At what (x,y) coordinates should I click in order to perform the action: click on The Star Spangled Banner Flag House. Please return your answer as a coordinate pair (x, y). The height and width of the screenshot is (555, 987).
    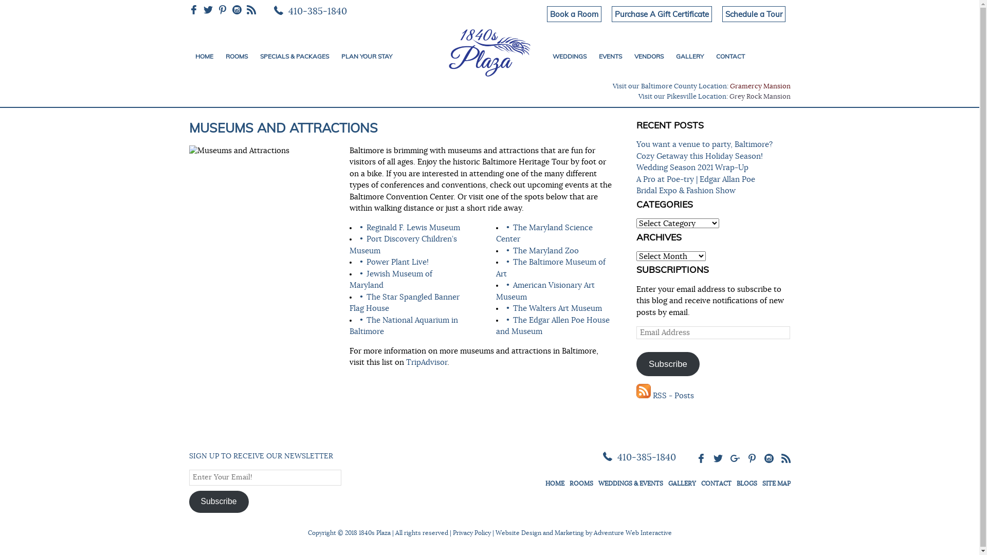
    Looking at the image, I should click on (405, 303).